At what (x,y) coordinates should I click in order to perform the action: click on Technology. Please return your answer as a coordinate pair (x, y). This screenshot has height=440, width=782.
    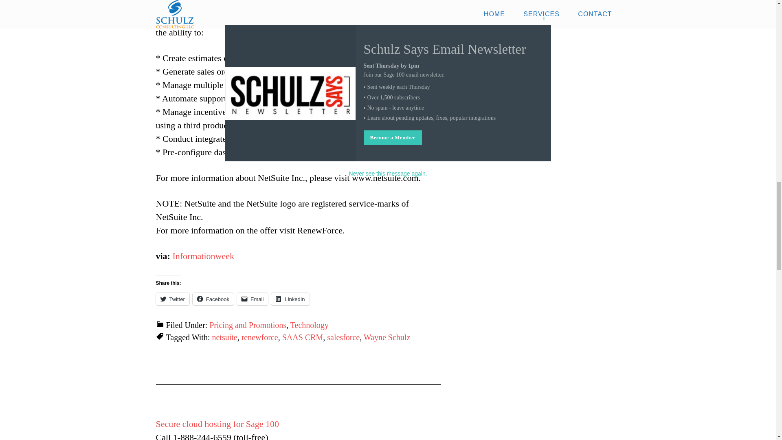
    Looking at the image, I should click on (309, 325).